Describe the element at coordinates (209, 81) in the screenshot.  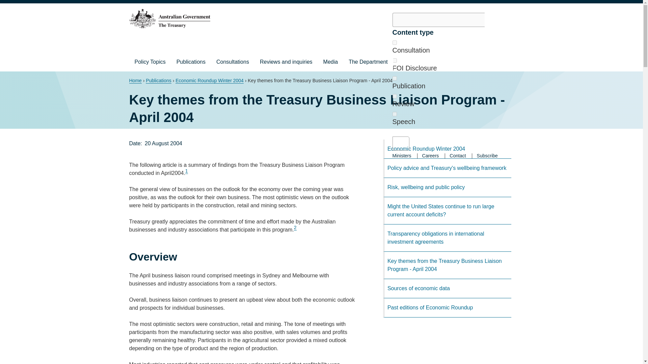
I see `Economic Roundup Winter 2004` at that location.